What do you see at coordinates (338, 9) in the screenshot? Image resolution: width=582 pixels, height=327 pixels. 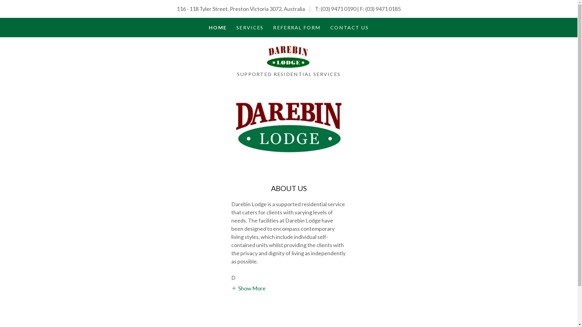 I see `(03) 9471 0190` at bounding box center [338, 9].